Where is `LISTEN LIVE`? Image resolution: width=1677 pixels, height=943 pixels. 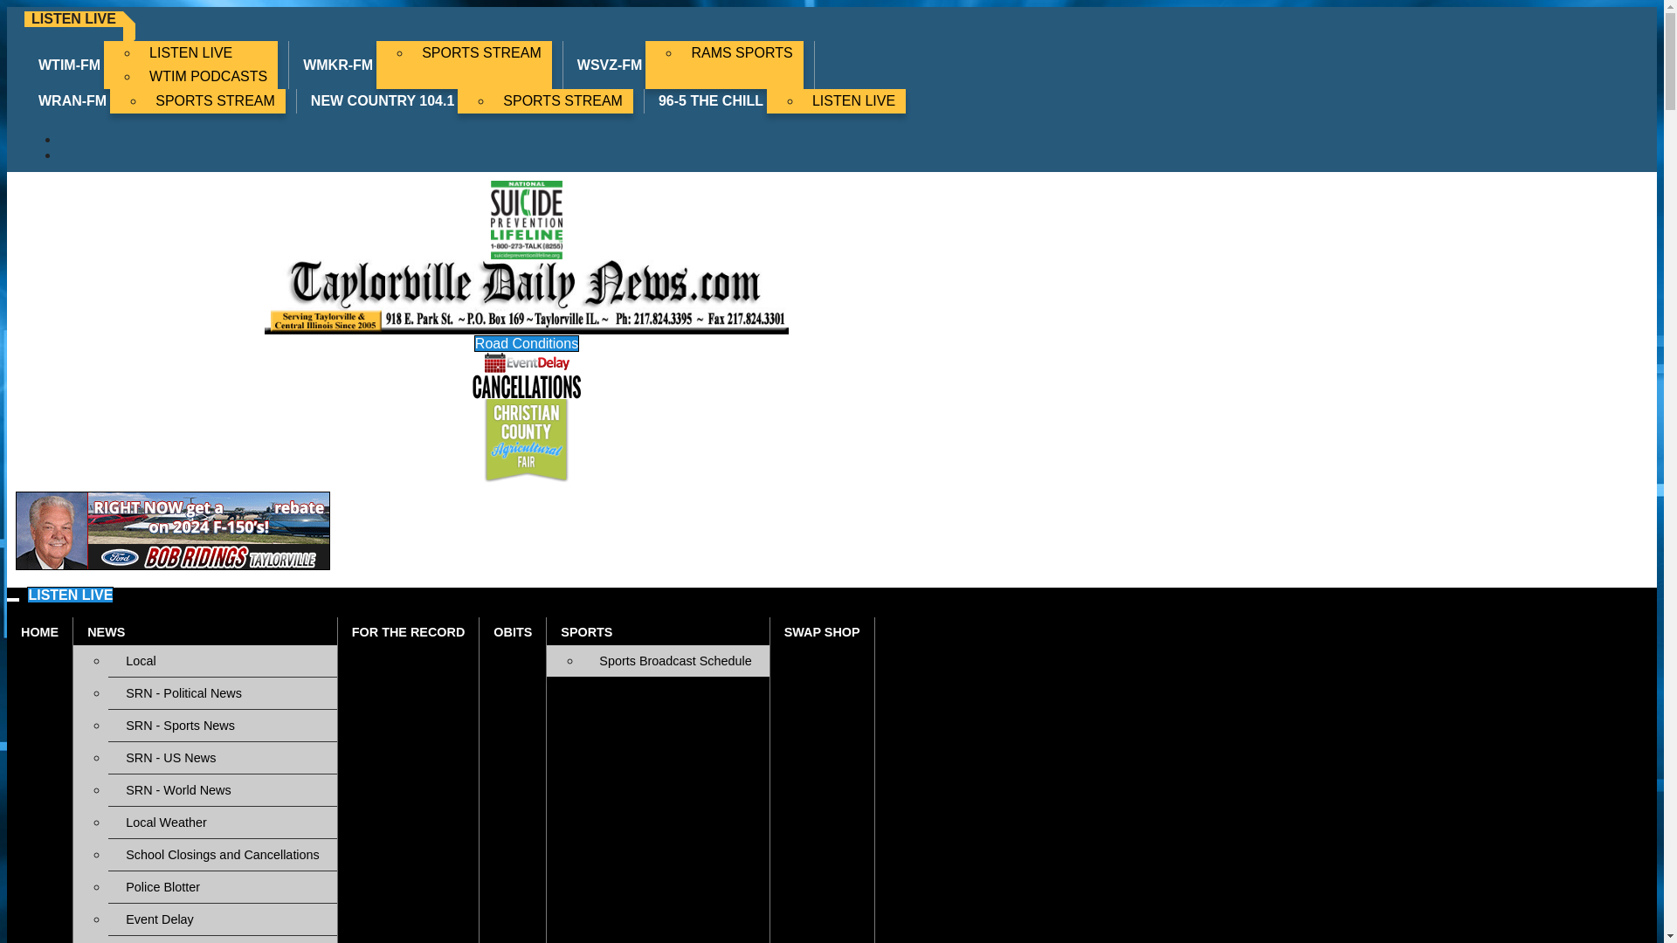
LISTEN LIVE is located at coordinates (208, 52).